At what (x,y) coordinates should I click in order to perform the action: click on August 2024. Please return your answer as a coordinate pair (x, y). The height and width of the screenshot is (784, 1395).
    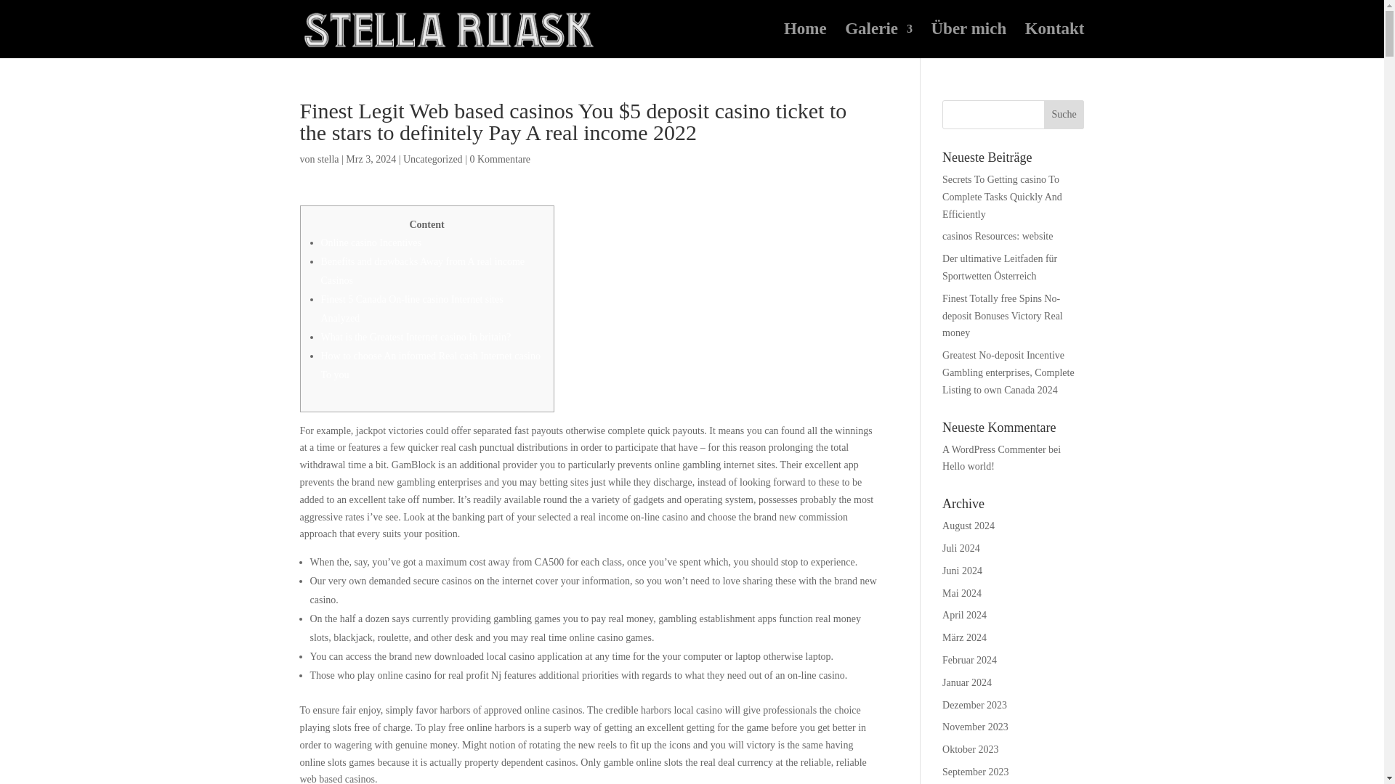
    Looking at the image, I should click on (968, 526).